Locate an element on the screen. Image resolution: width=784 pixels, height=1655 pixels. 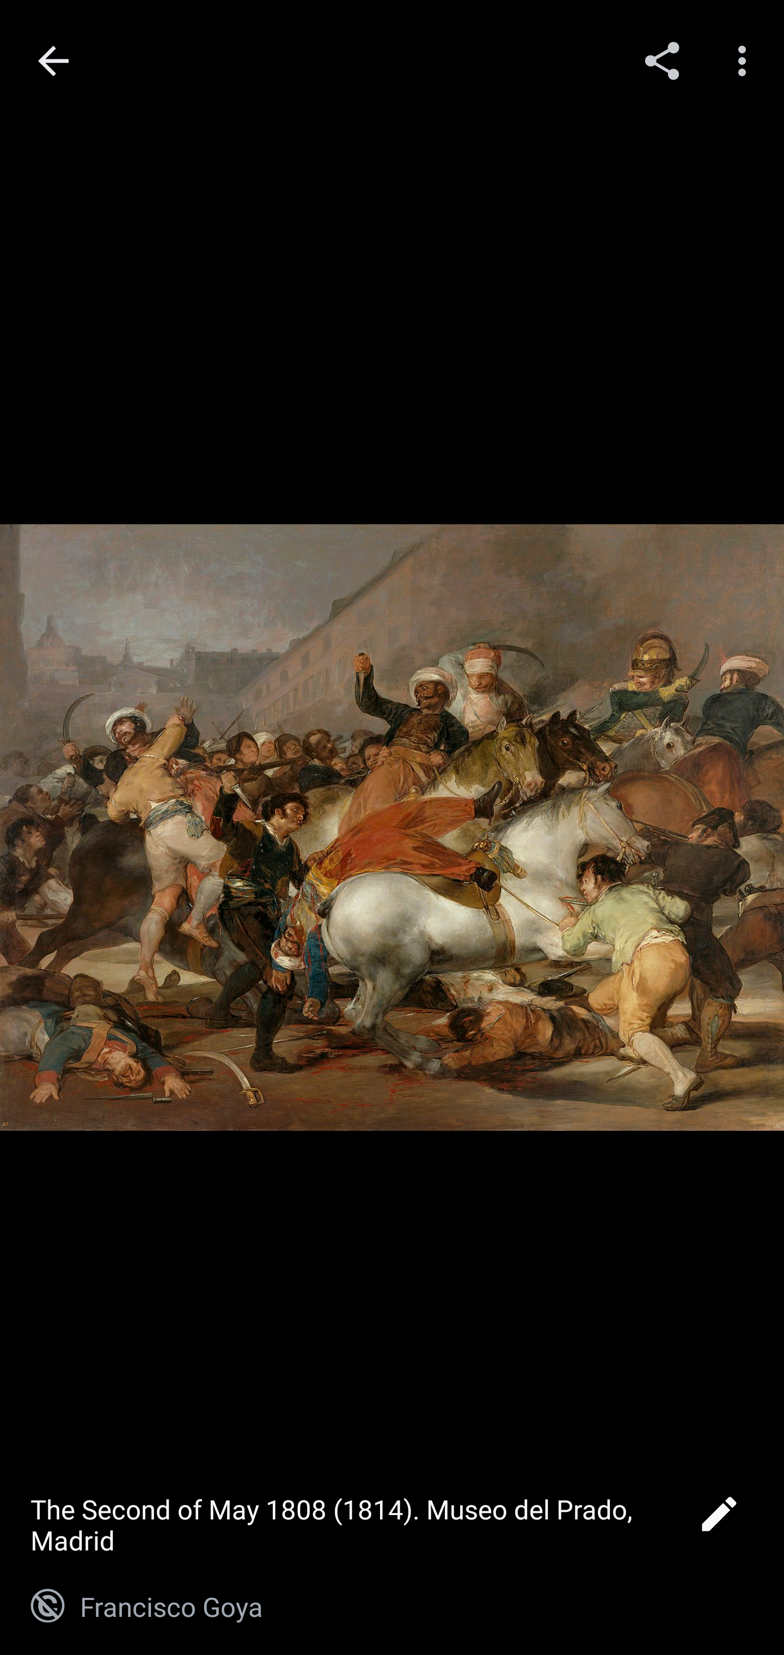
Edit image caption is located at coordinates (719, 1520).